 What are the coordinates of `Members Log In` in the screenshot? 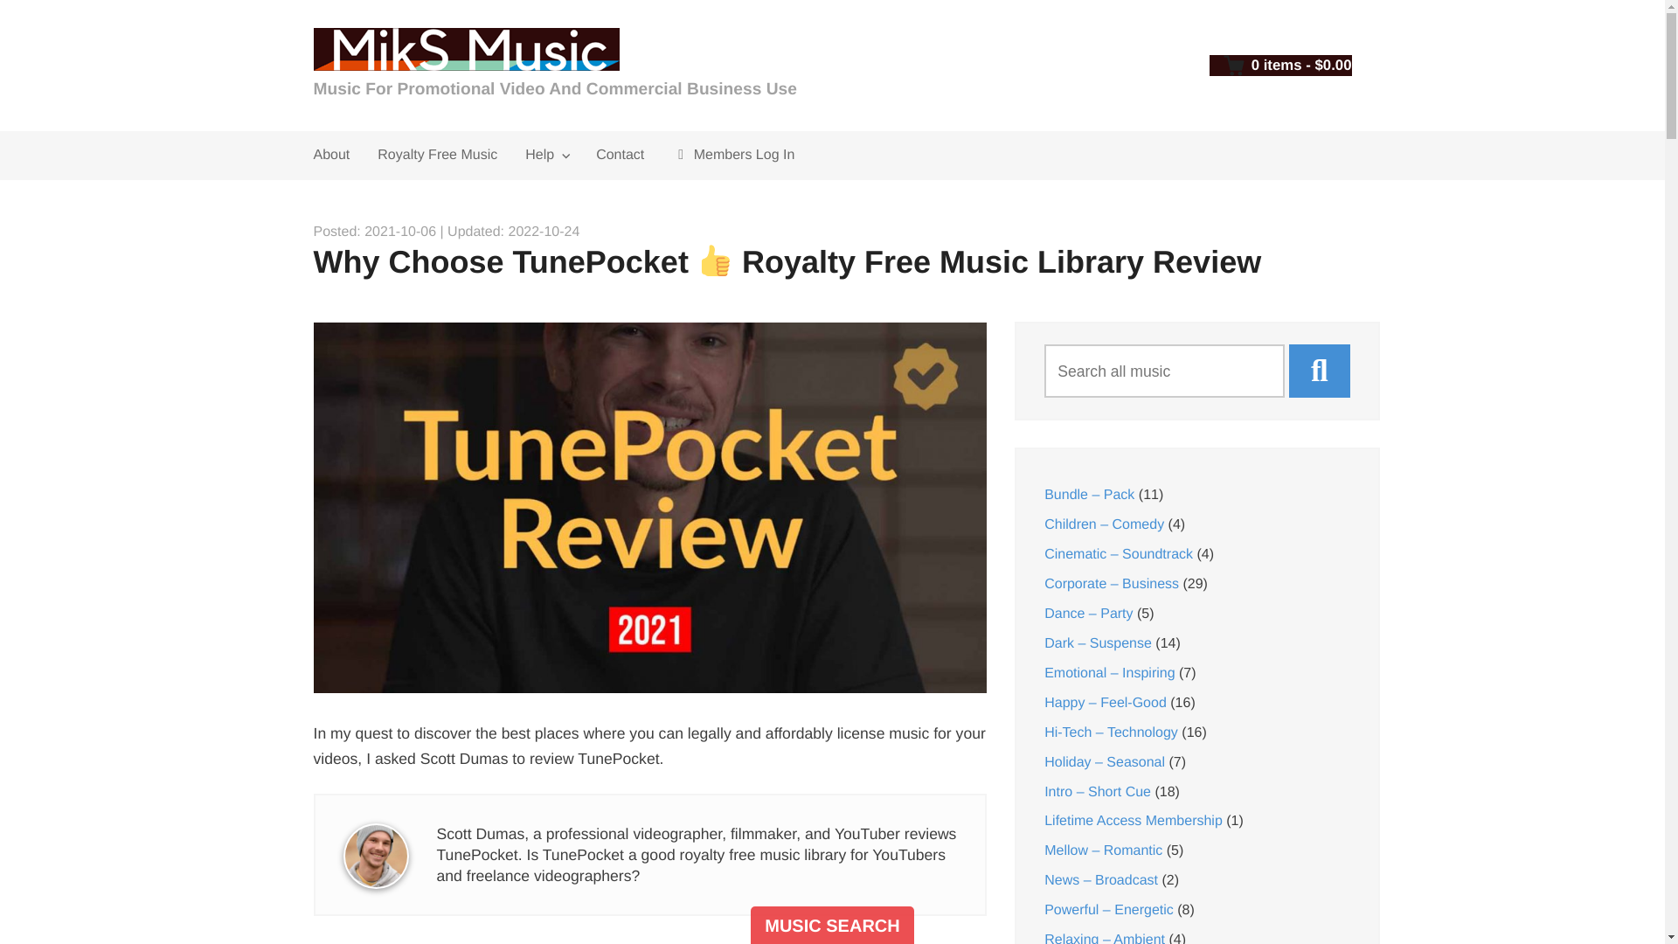 It's located at (732, 156).